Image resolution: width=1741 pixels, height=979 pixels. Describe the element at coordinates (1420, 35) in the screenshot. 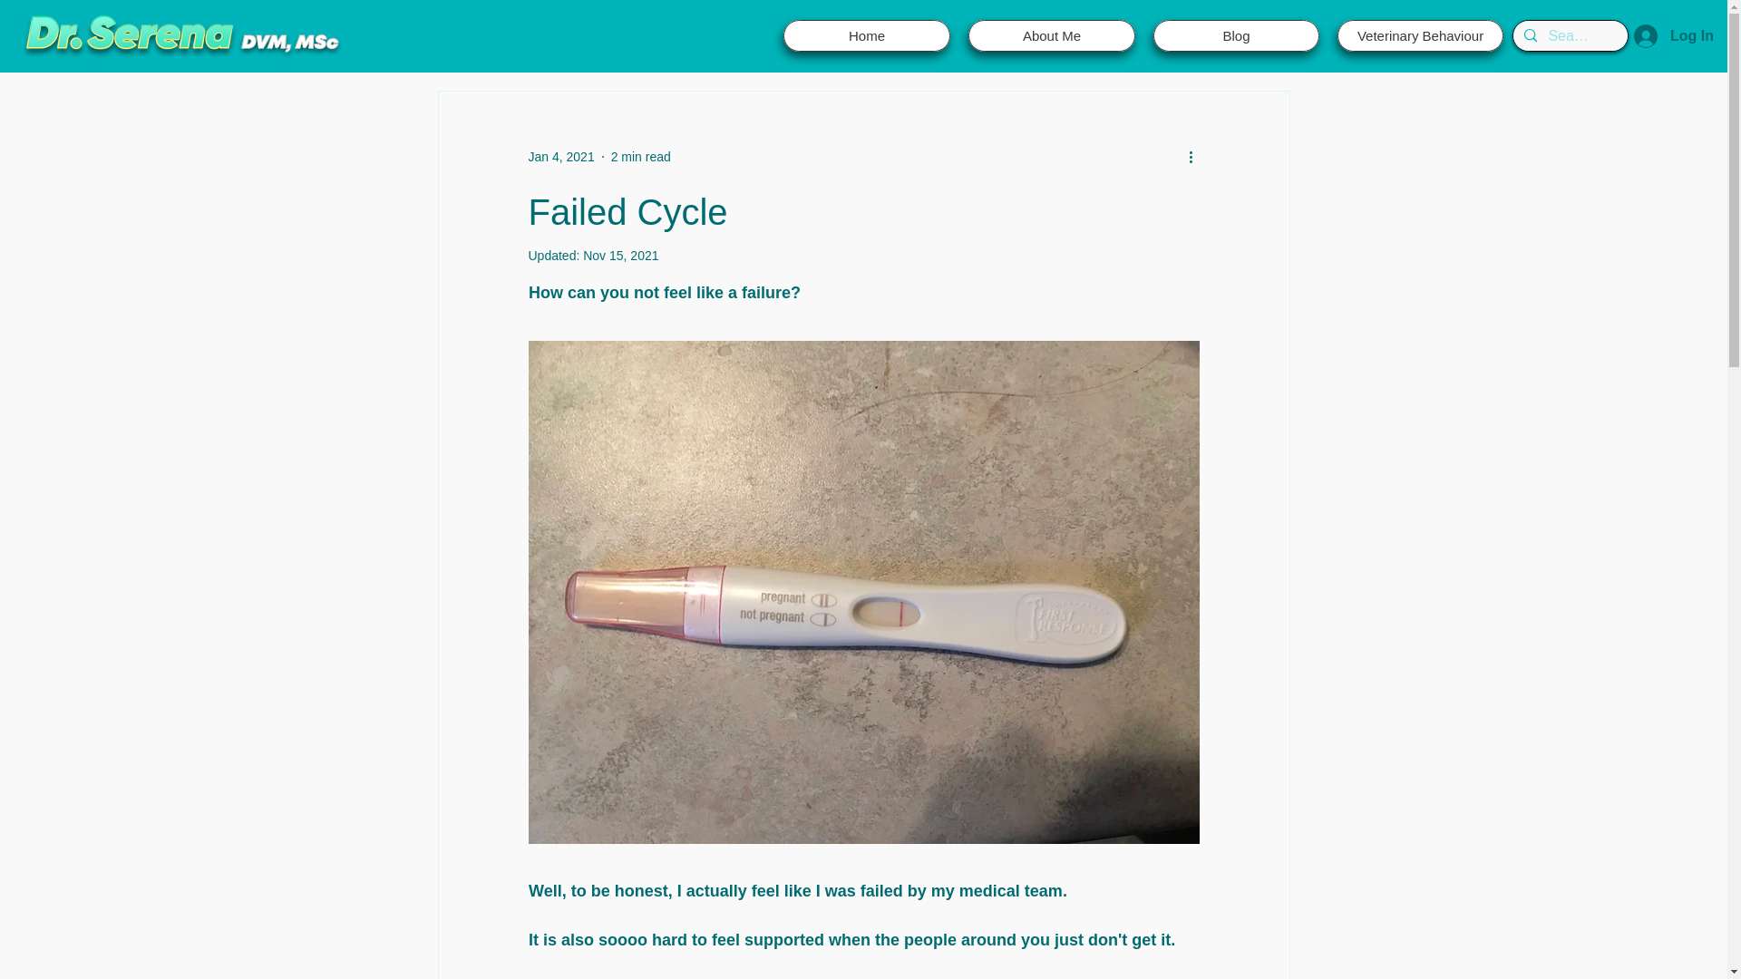

I see `Veterinary Behaviour` at that location.